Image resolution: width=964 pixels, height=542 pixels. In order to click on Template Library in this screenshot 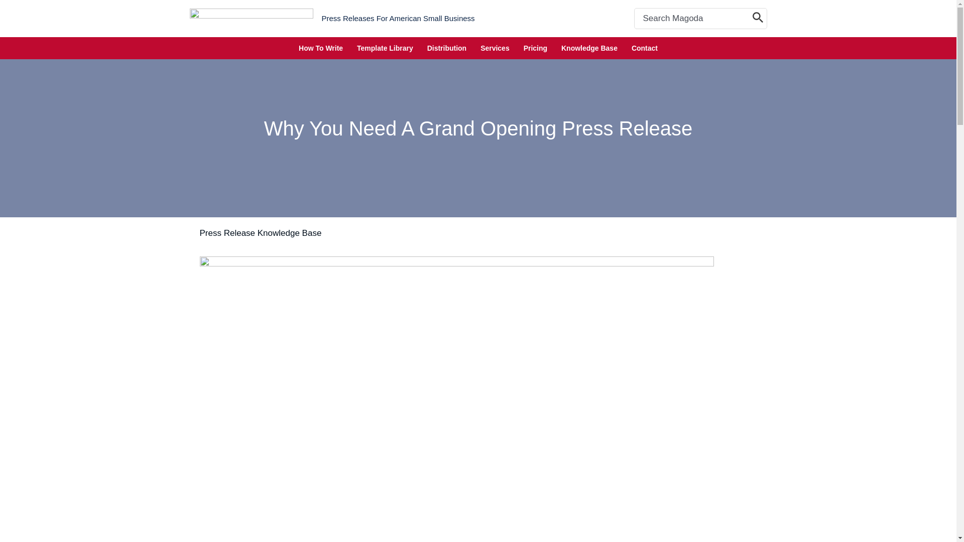, I will do `click(385, 48)`.